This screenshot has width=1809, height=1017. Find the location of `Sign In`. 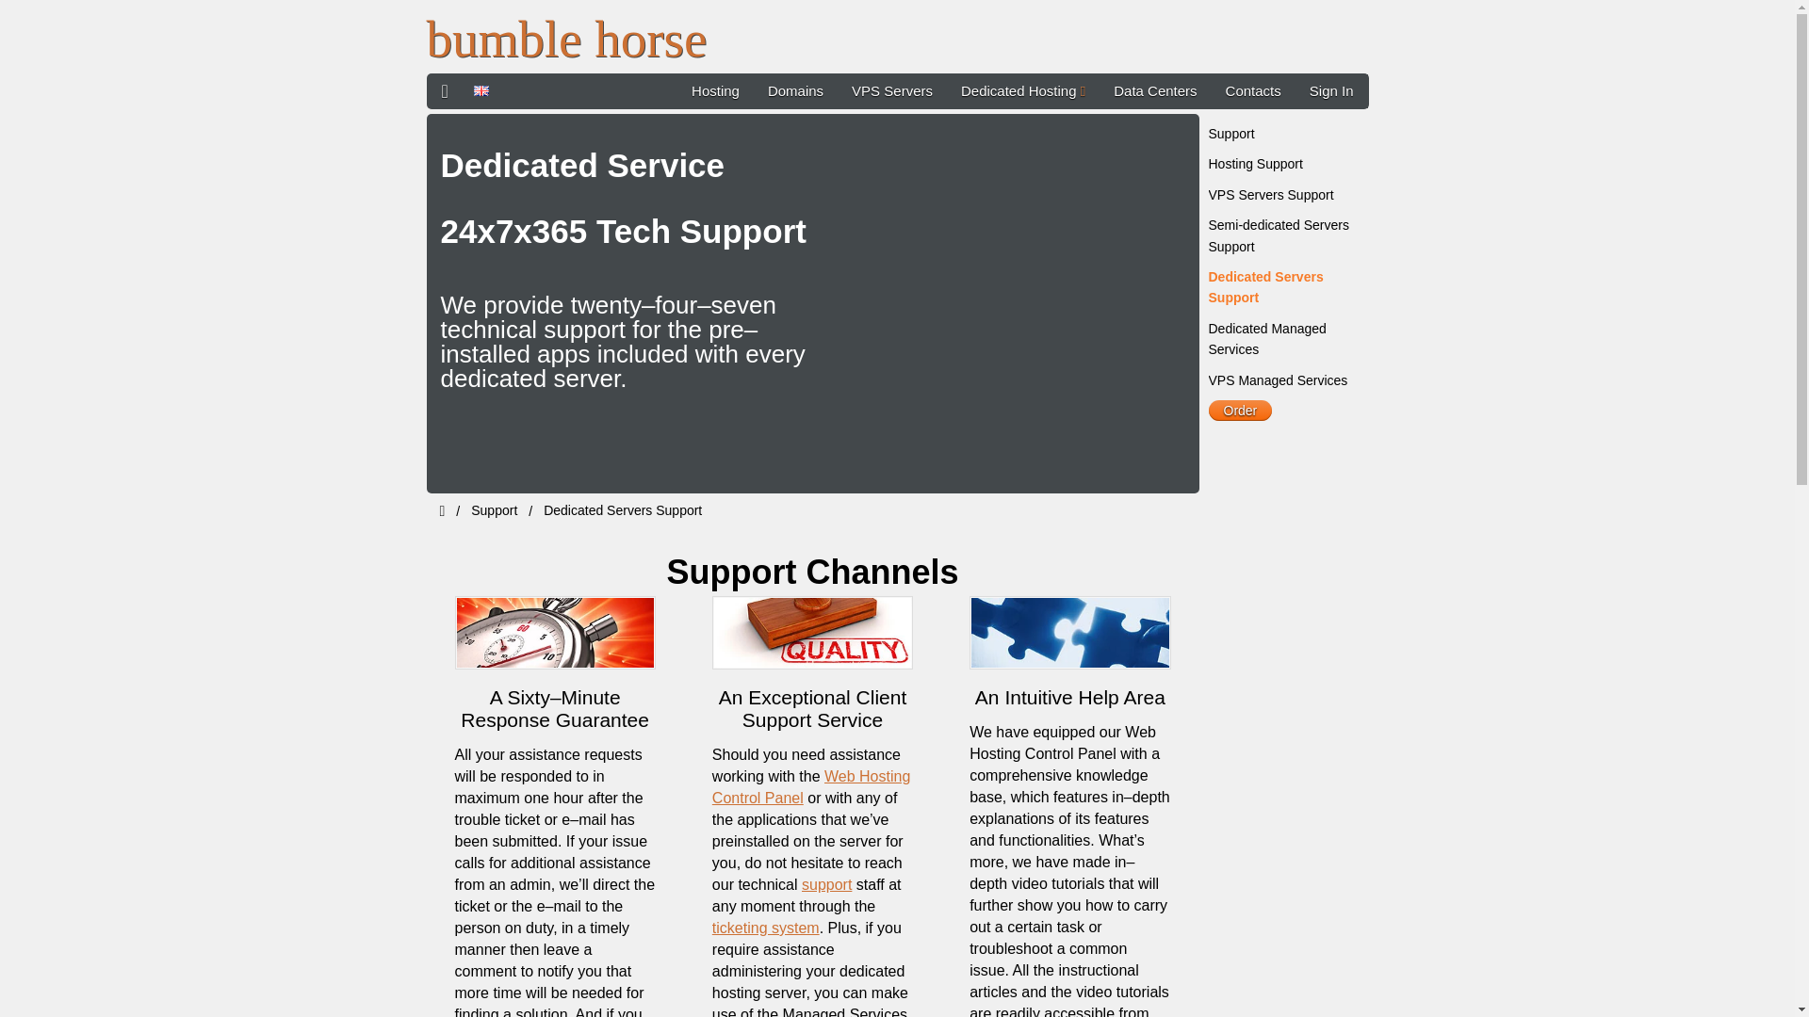

Sign In is located at coordinates (1330, 90).